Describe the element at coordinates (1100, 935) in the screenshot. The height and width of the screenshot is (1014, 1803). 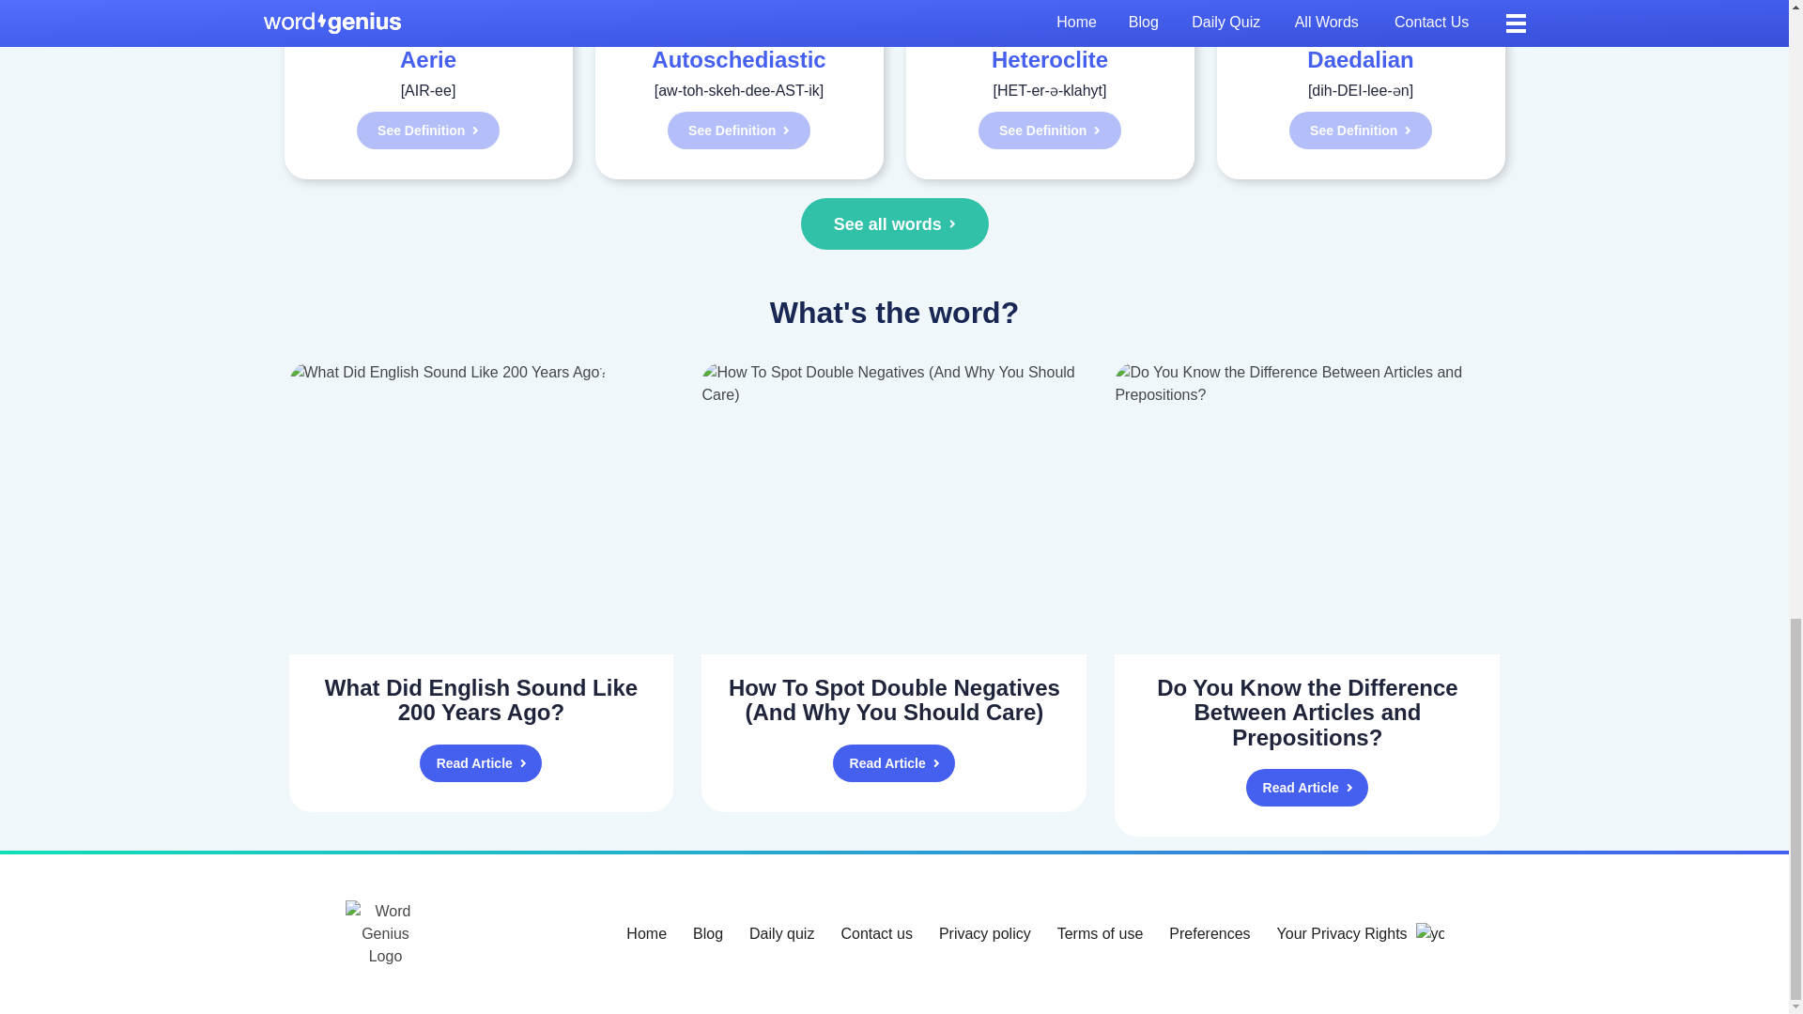
I see `Terms of use` at that location.